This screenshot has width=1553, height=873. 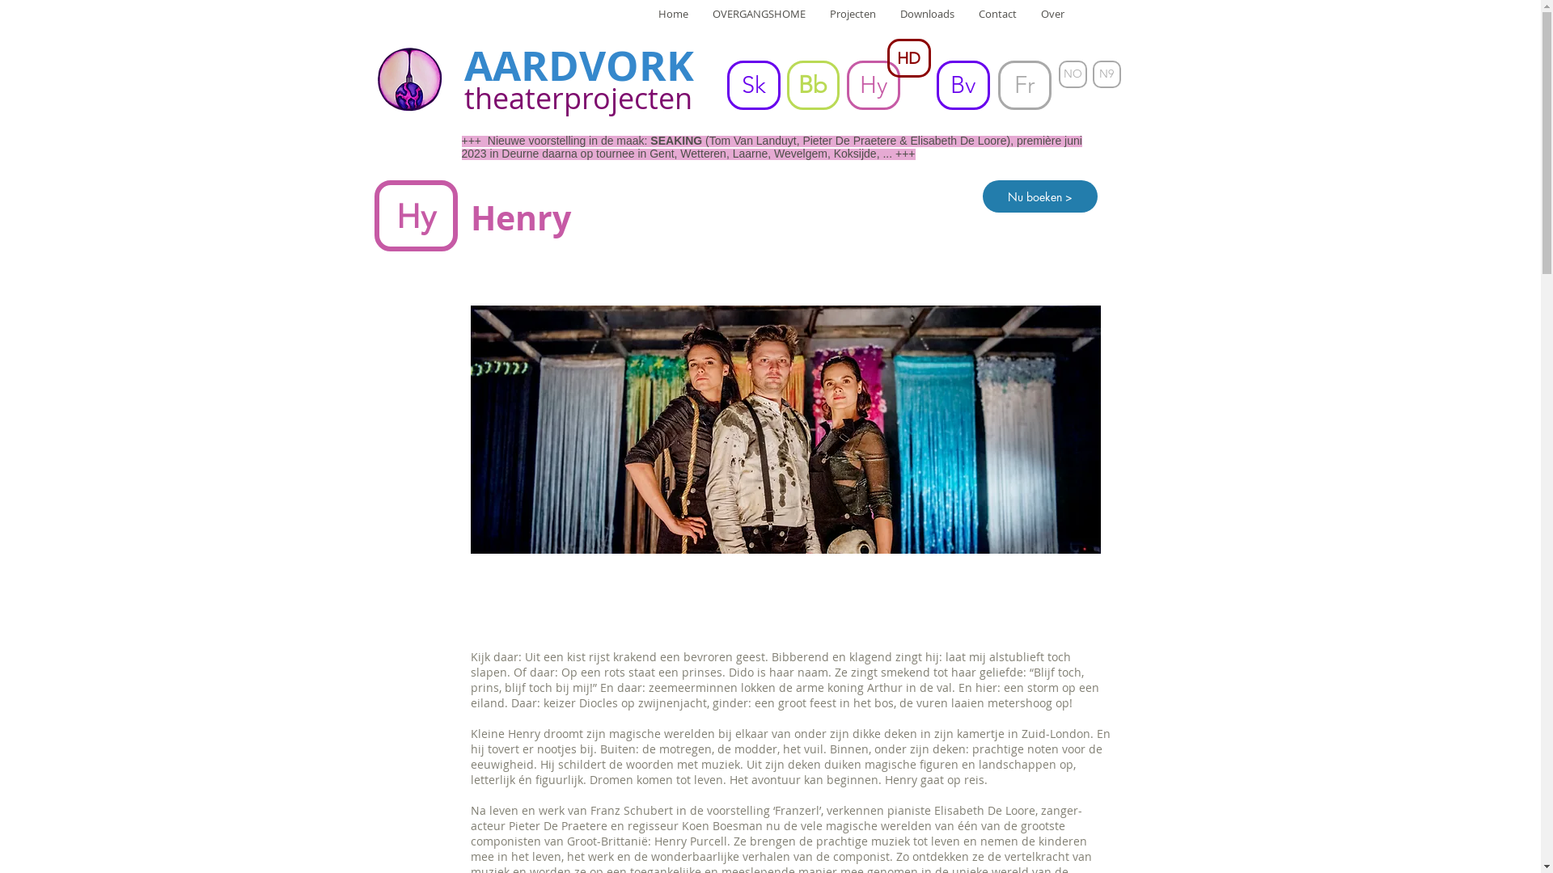 I want to click on NO, so click(x=1073, y=74).